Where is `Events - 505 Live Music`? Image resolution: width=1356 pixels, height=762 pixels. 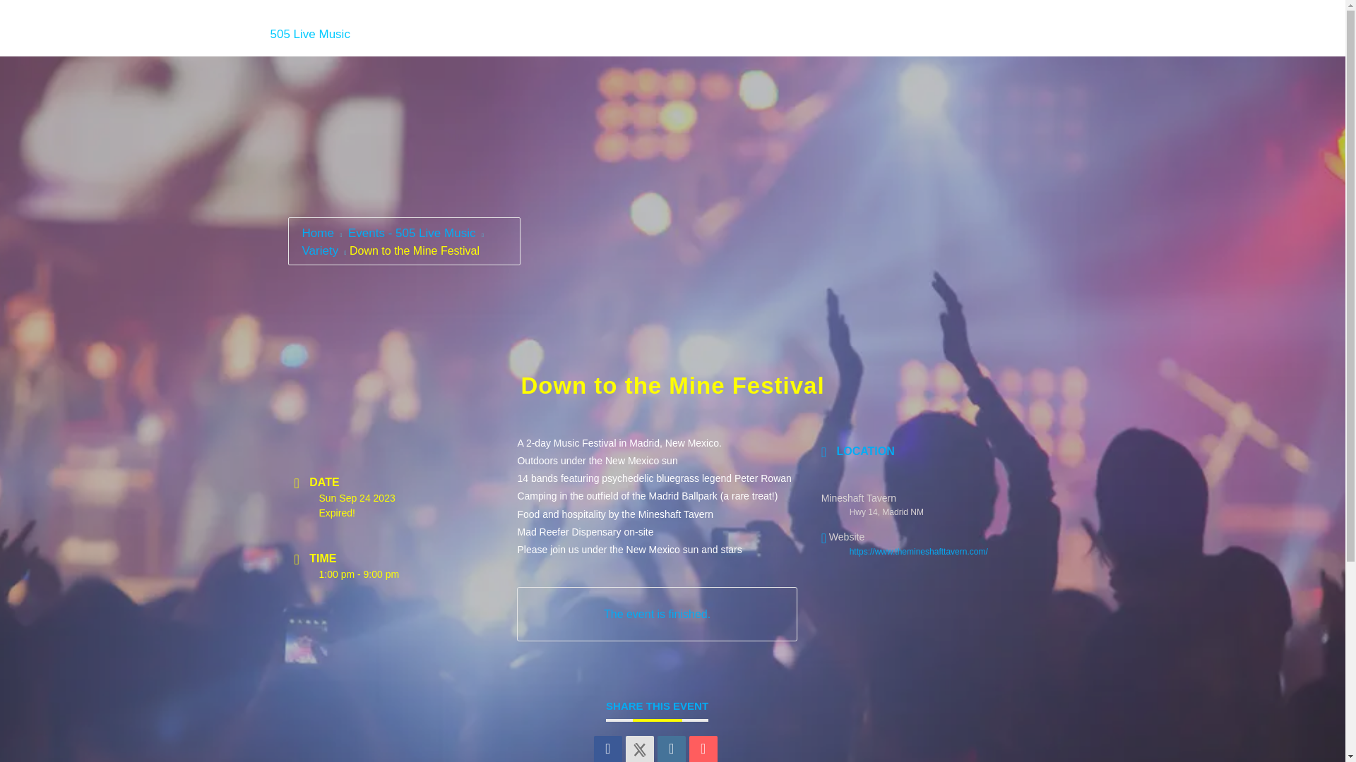
Events - 505 Live Music is located at coordinates (410, 233).